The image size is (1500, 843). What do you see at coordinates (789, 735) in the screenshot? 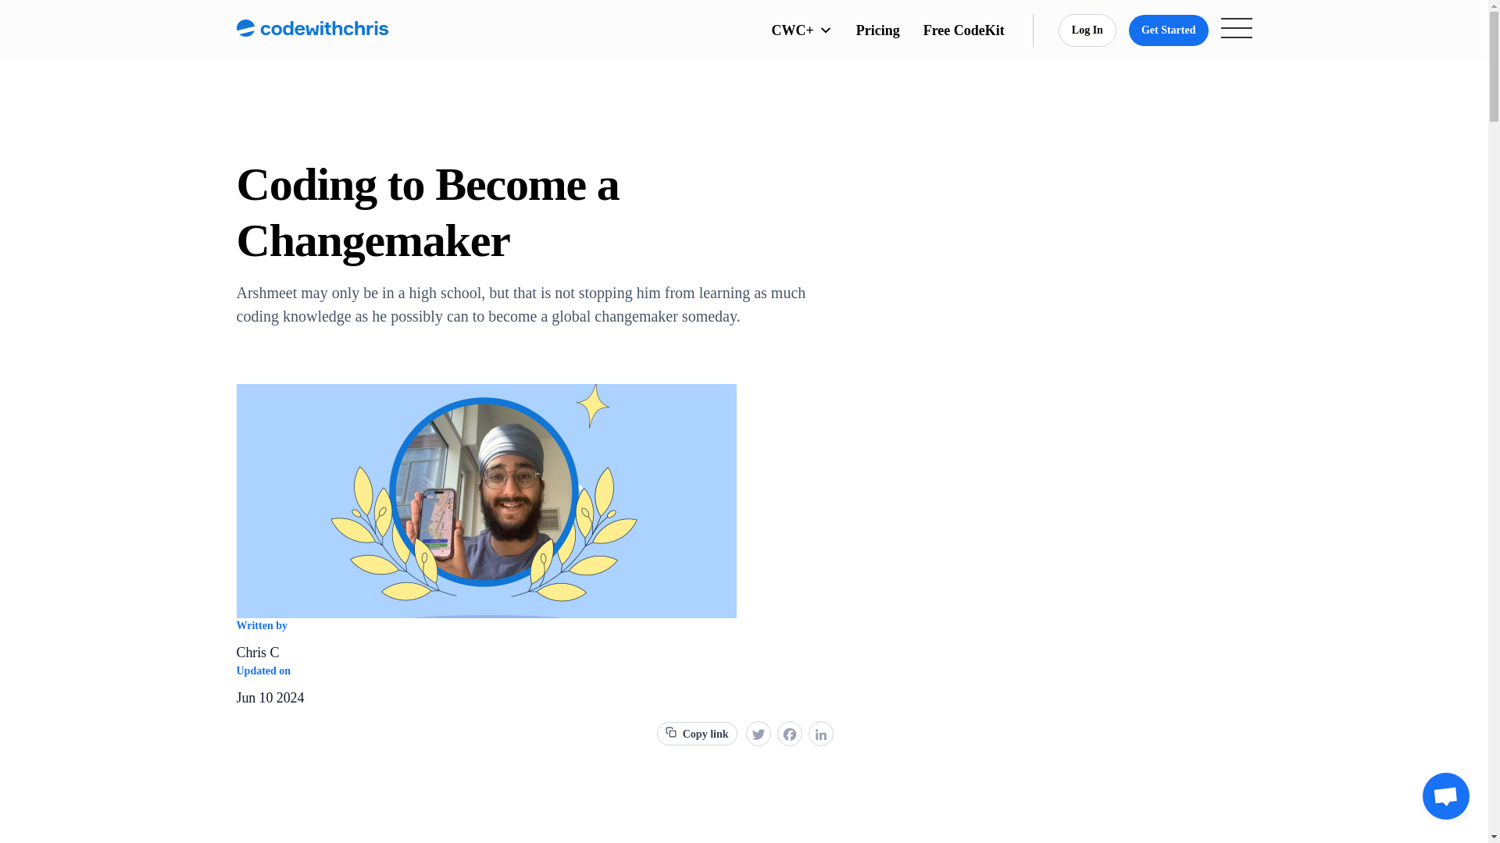
I see `Facebook` at bounding box center [789, 735].